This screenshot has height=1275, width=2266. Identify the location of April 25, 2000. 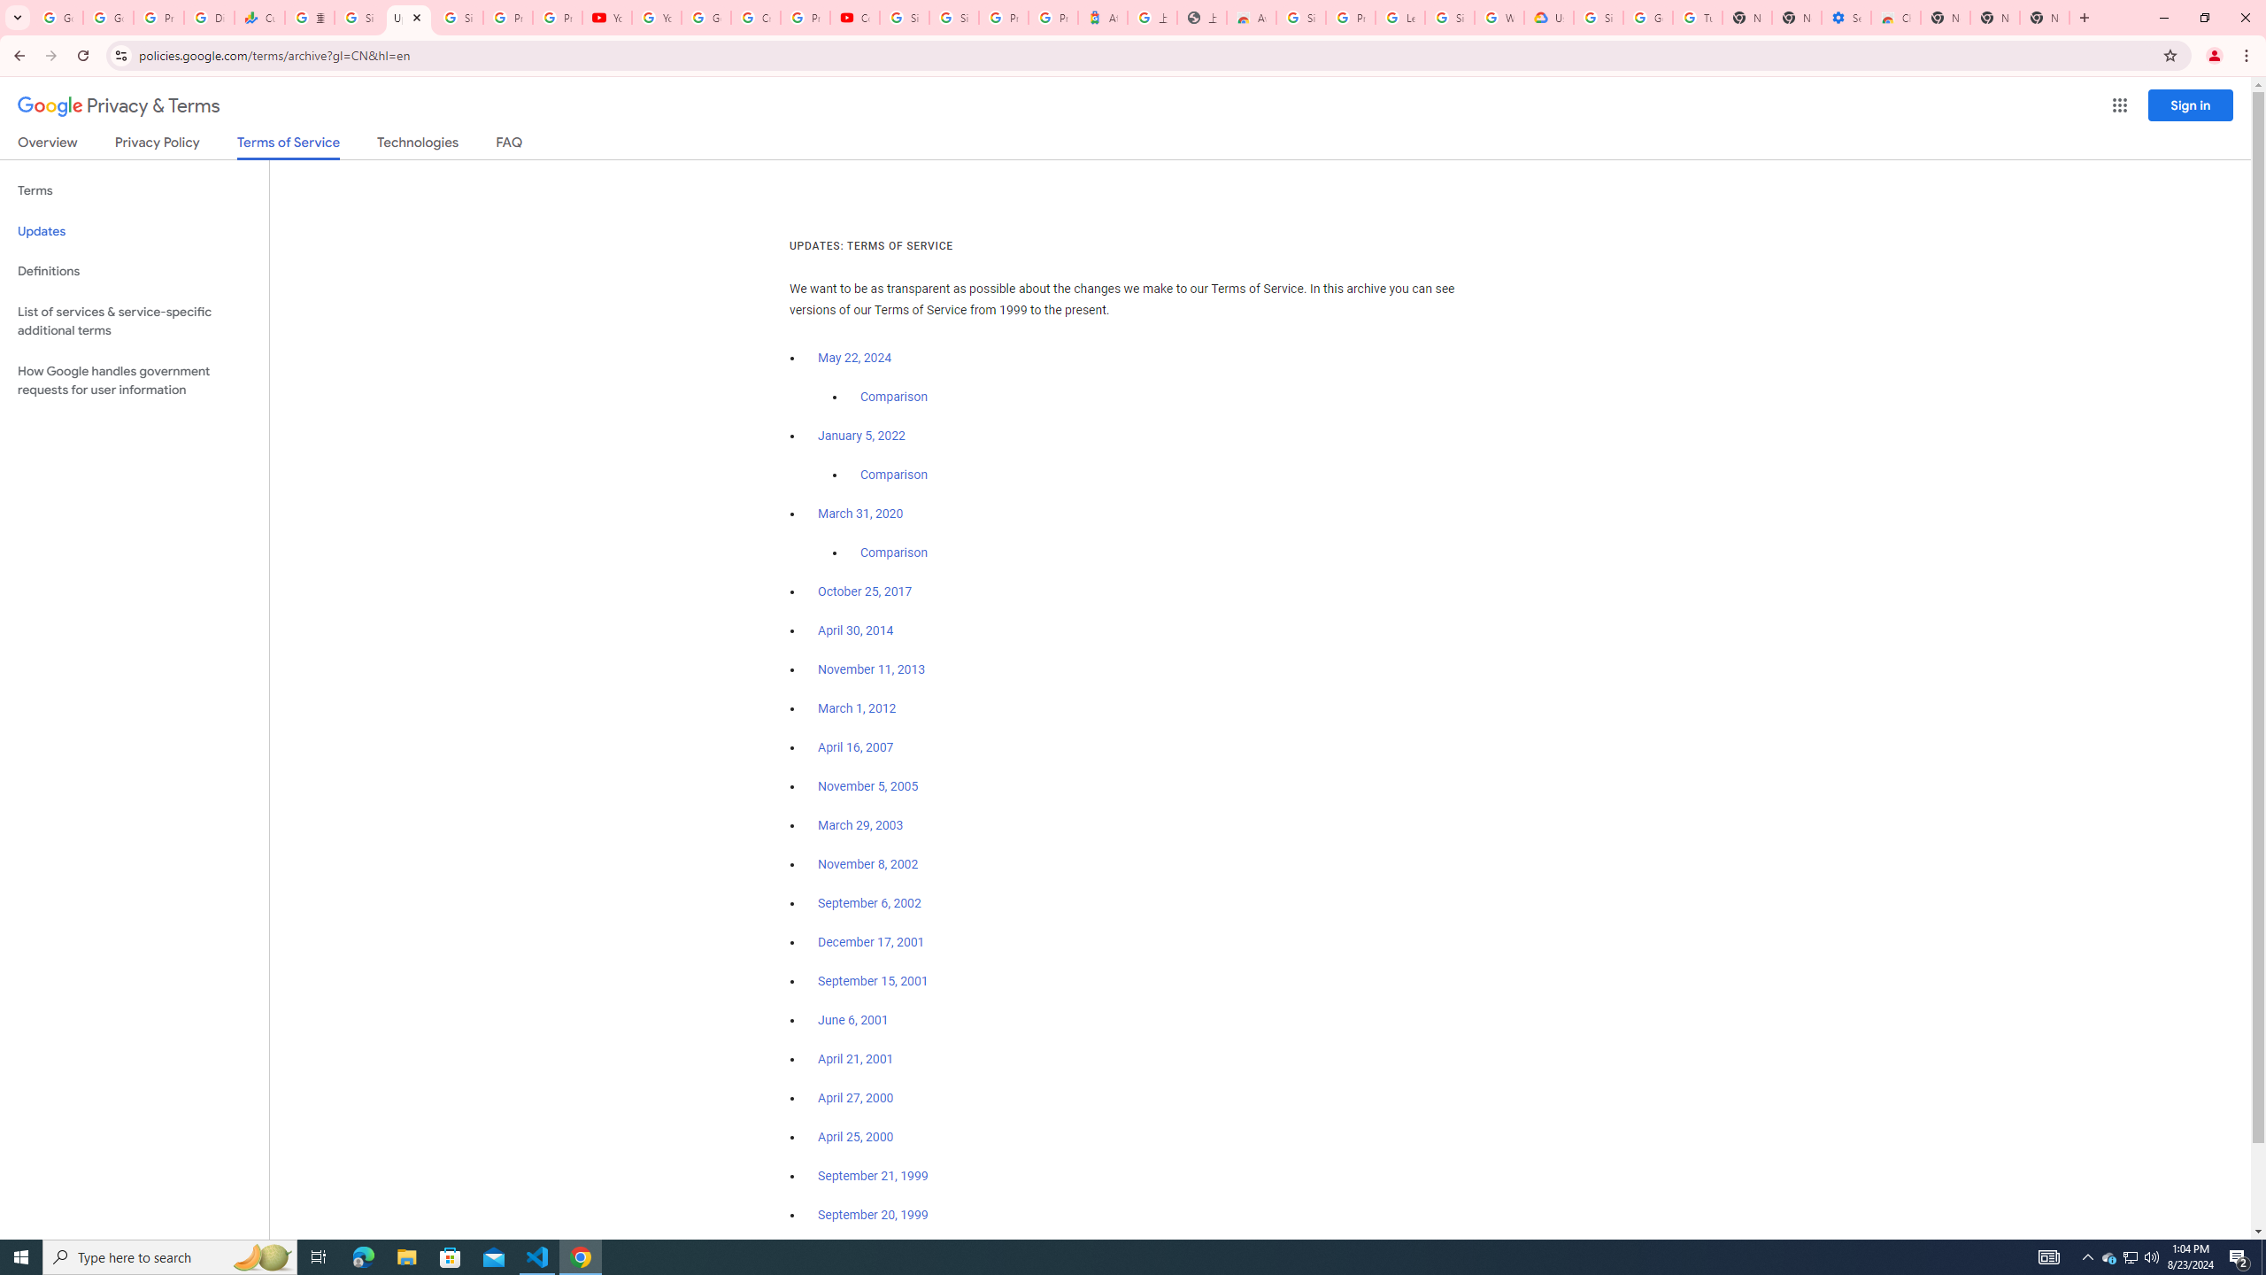
(857, 1137).